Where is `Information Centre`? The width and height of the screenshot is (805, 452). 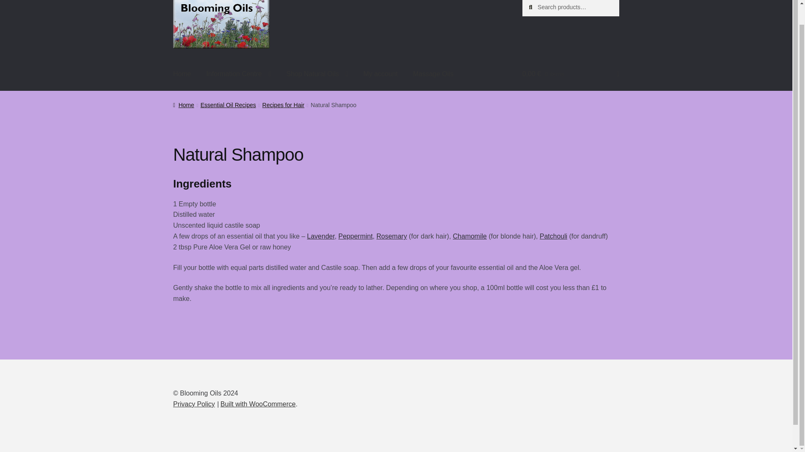
Information Centre is located at coordinates (239, 74).